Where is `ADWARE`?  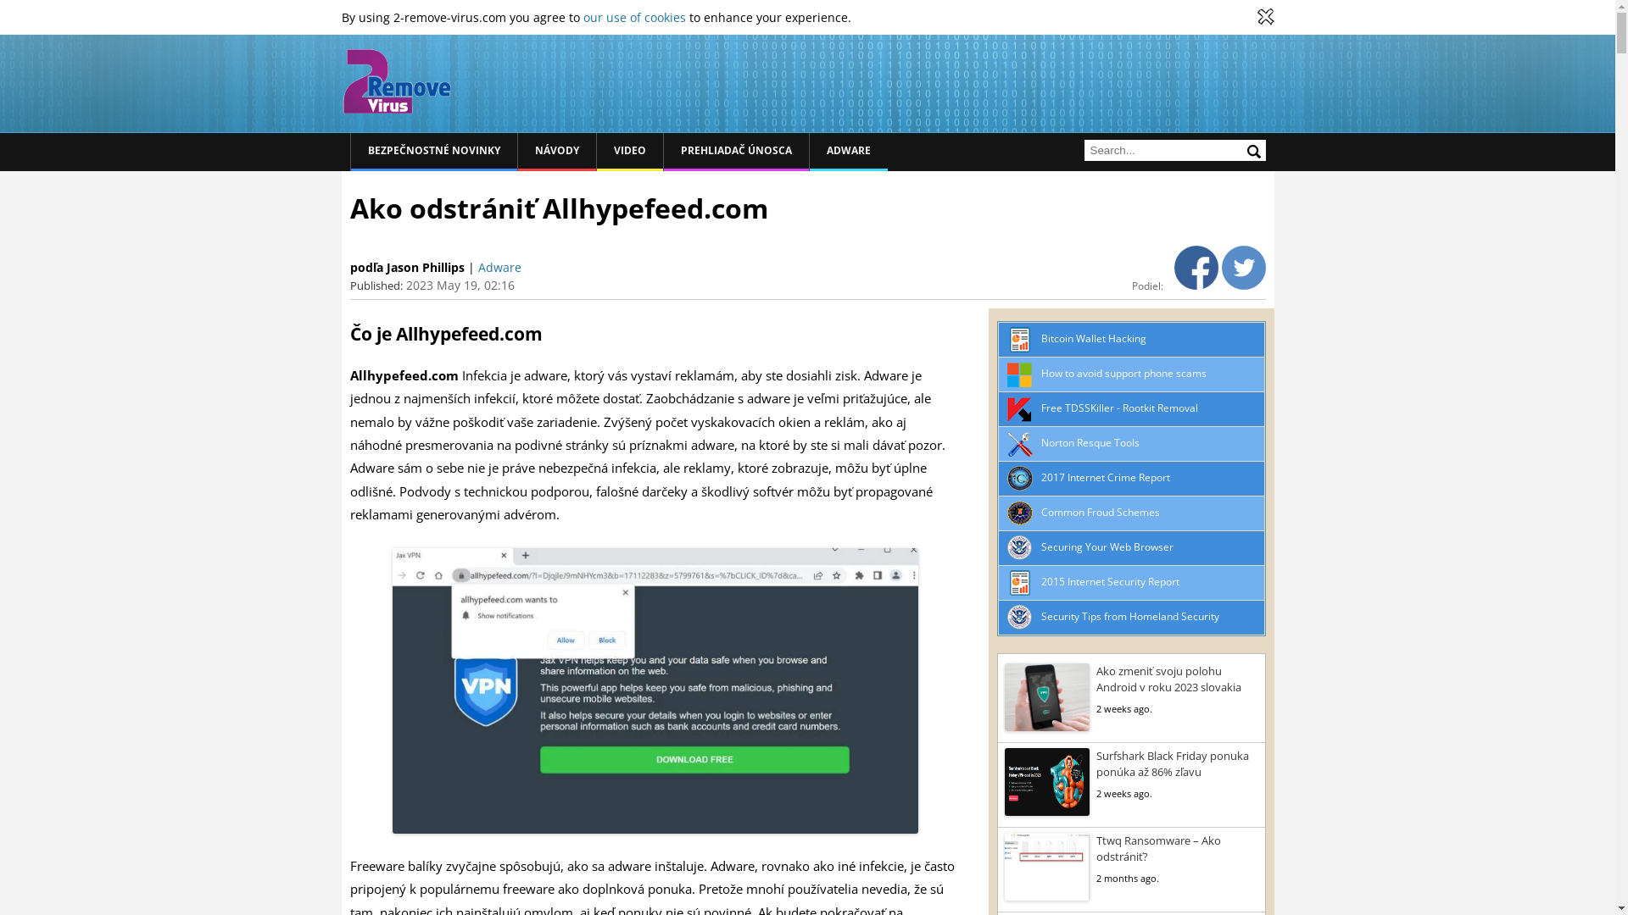 ADWARE is located at coordinates (848, 152).